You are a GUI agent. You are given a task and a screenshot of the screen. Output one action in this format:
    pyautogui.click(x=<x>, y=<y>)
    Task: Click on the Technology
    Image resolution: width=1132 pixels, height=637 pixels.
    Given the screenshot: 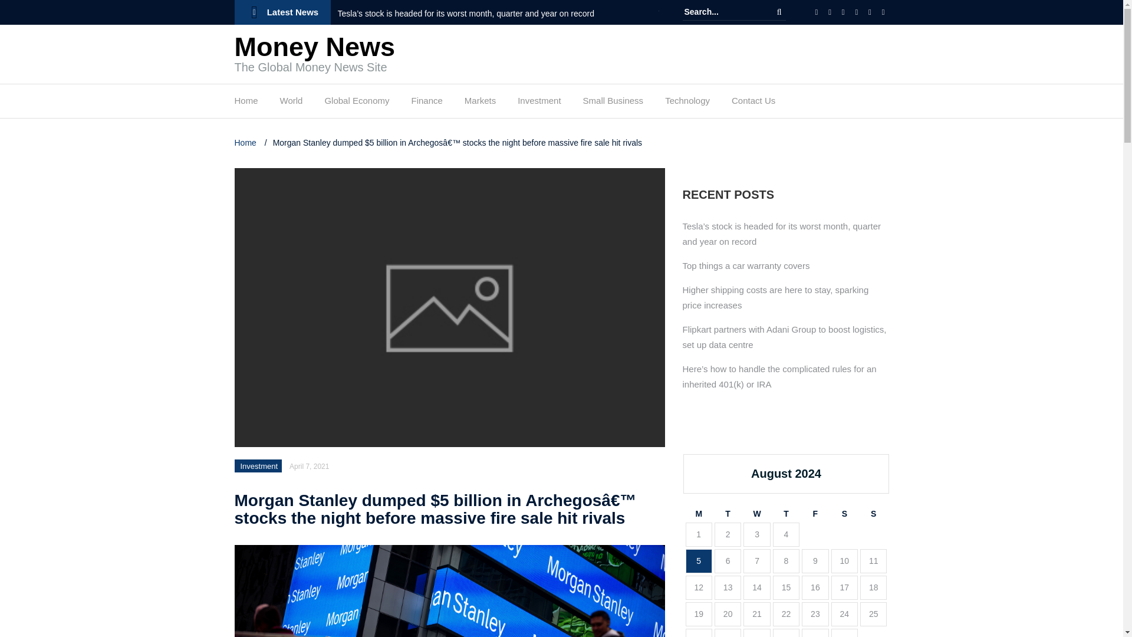 What is the action you would take?
    pyautogui.click(x=687, y=104)
    